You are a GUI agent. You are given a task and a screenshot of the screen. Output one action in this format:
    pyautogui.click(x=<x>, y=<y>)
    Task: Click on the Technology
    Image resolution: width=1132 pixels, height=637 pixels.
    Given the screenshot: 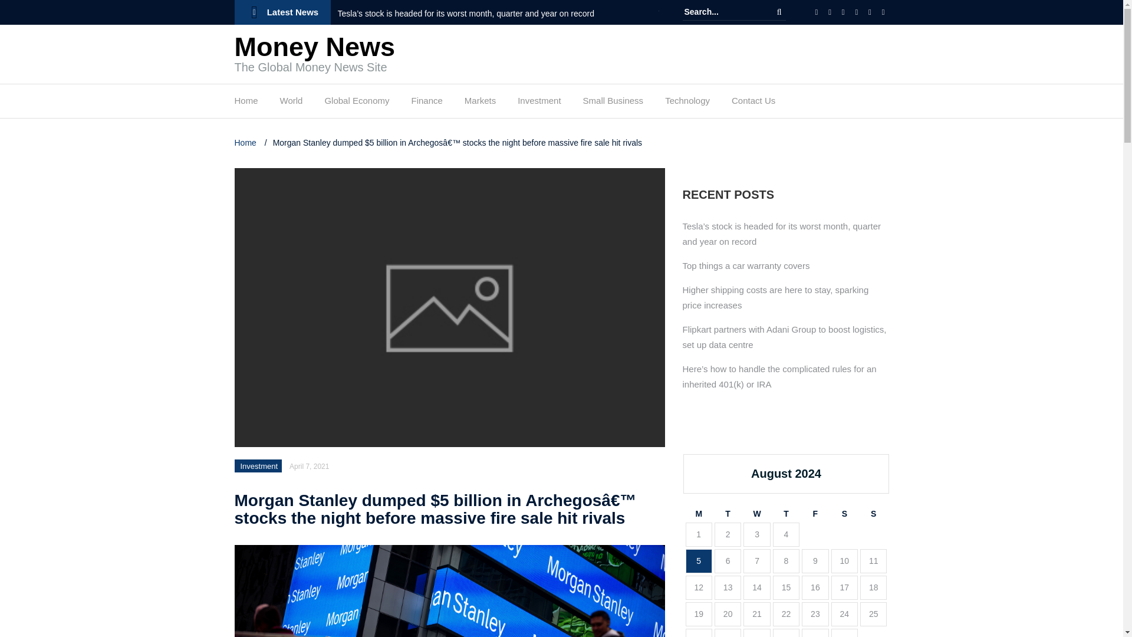 What is the action you would take?
    pyautogui.click(x=687, y=104)
    